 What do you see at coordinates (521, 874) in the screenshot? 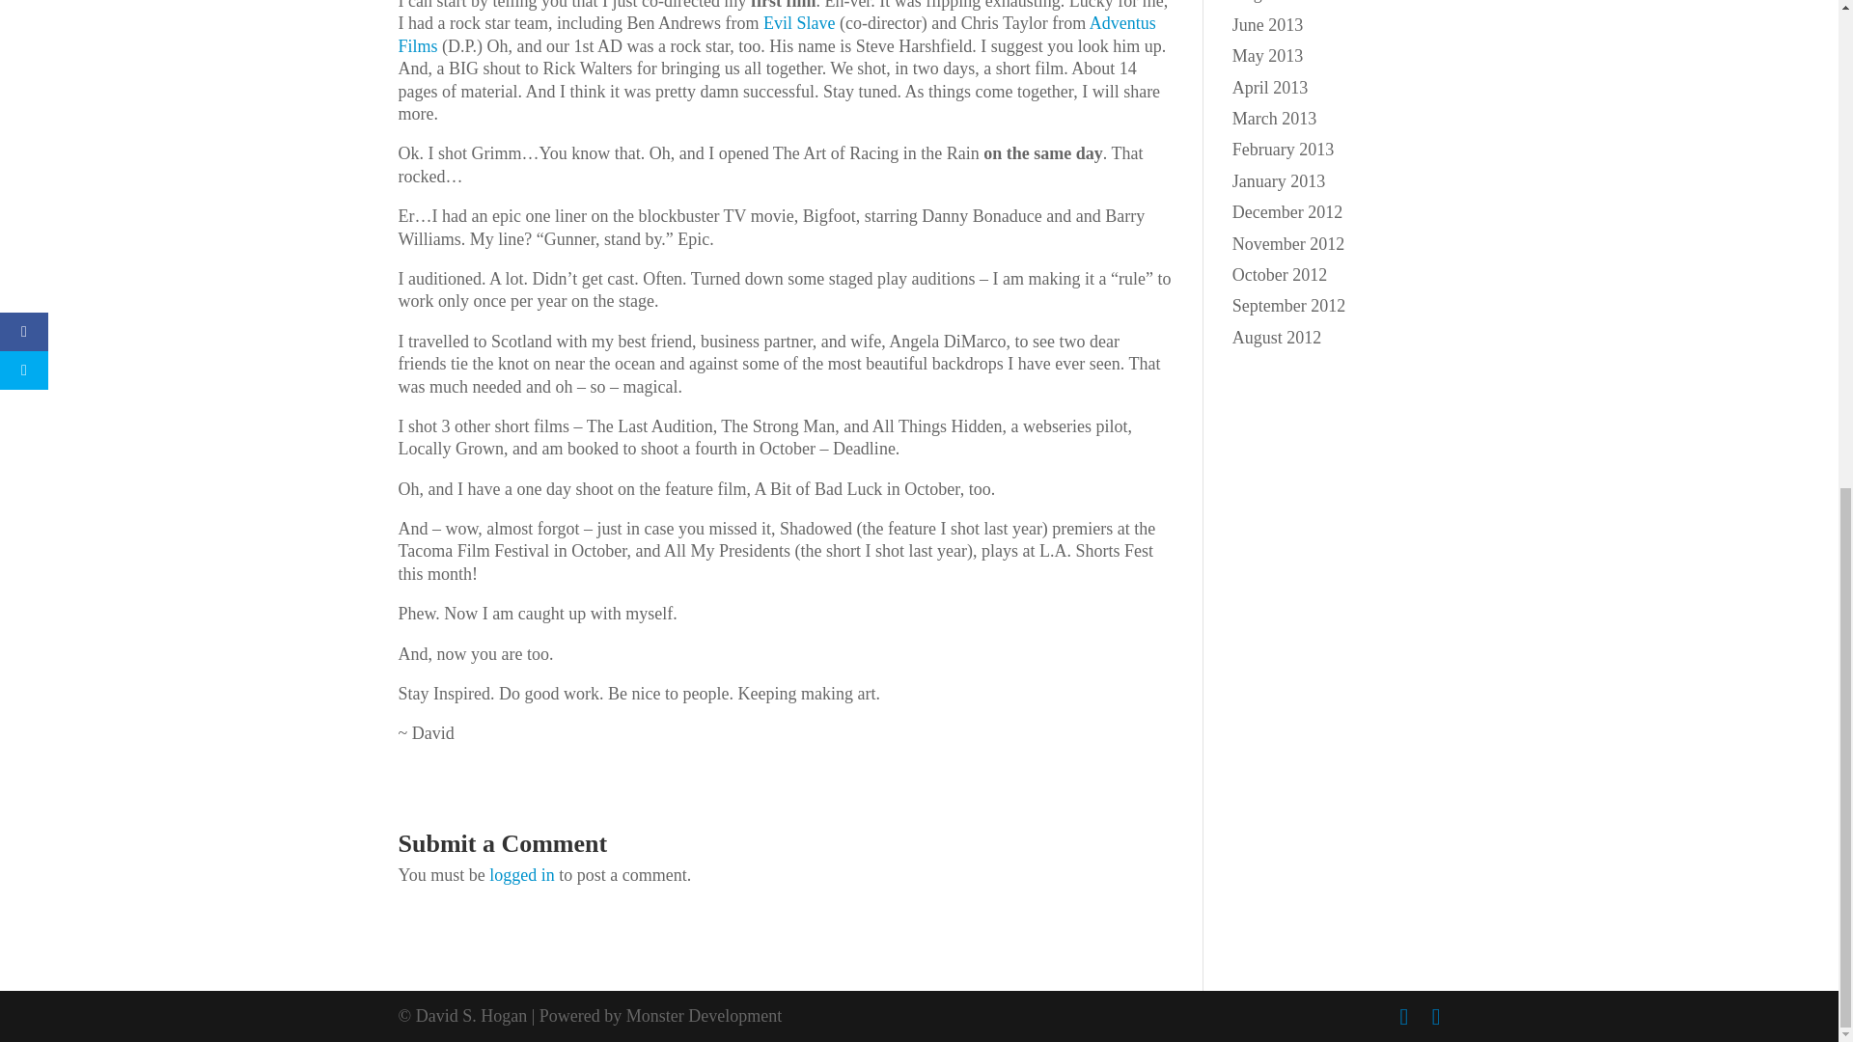
I see `logged in` at bounding box center [521, 874].